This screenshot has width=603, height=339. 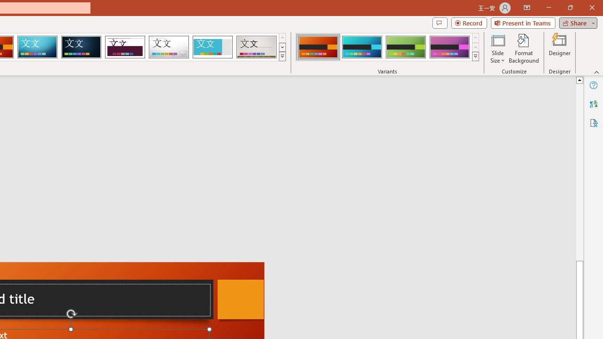 What do you see at coordinates (169, 47) in the screenshot?
I see `Droplet` at bounding box center [169, 47].